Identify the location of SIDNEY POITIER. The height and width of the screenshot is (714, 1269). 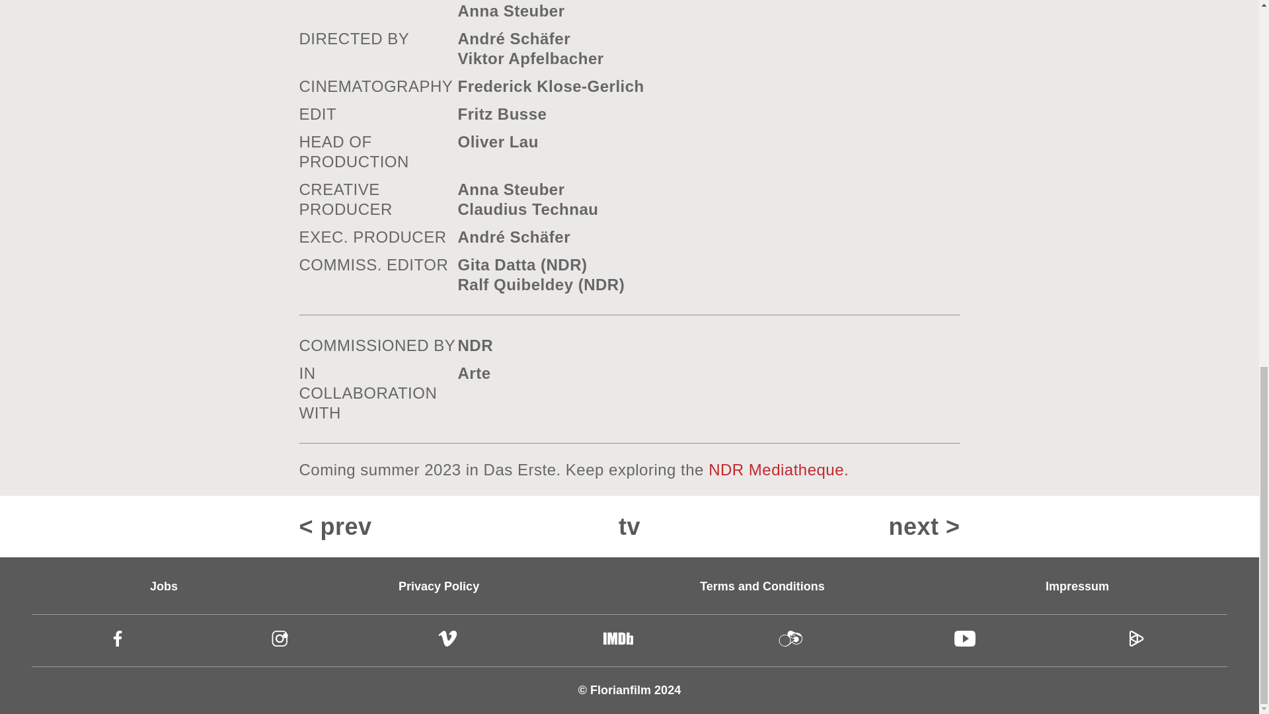
(800, 526).